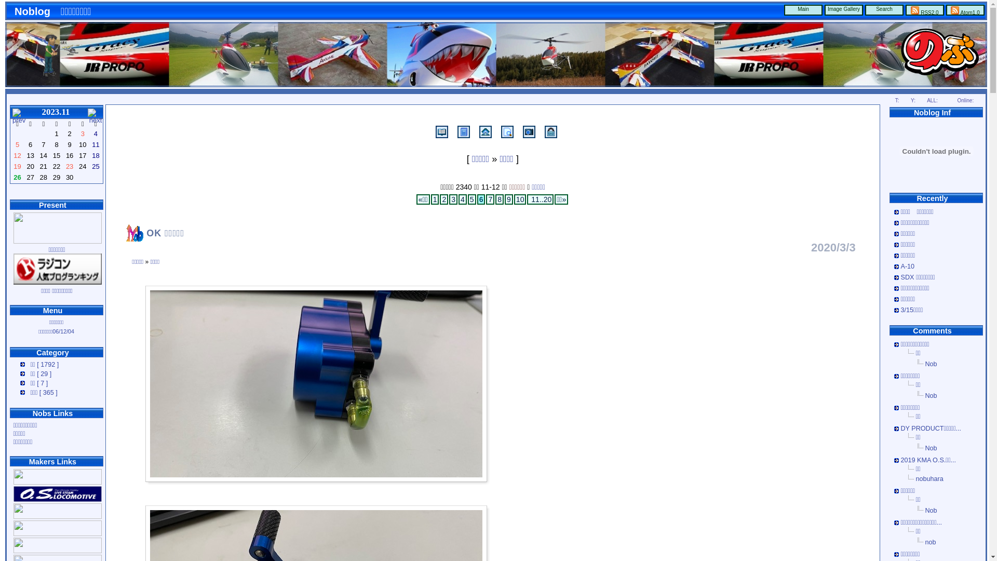 This screenshot has width=997, height=561. What do you see at coordinates (500, 199) in the screenshot?
I see `8` at bounding box center [500, 199].